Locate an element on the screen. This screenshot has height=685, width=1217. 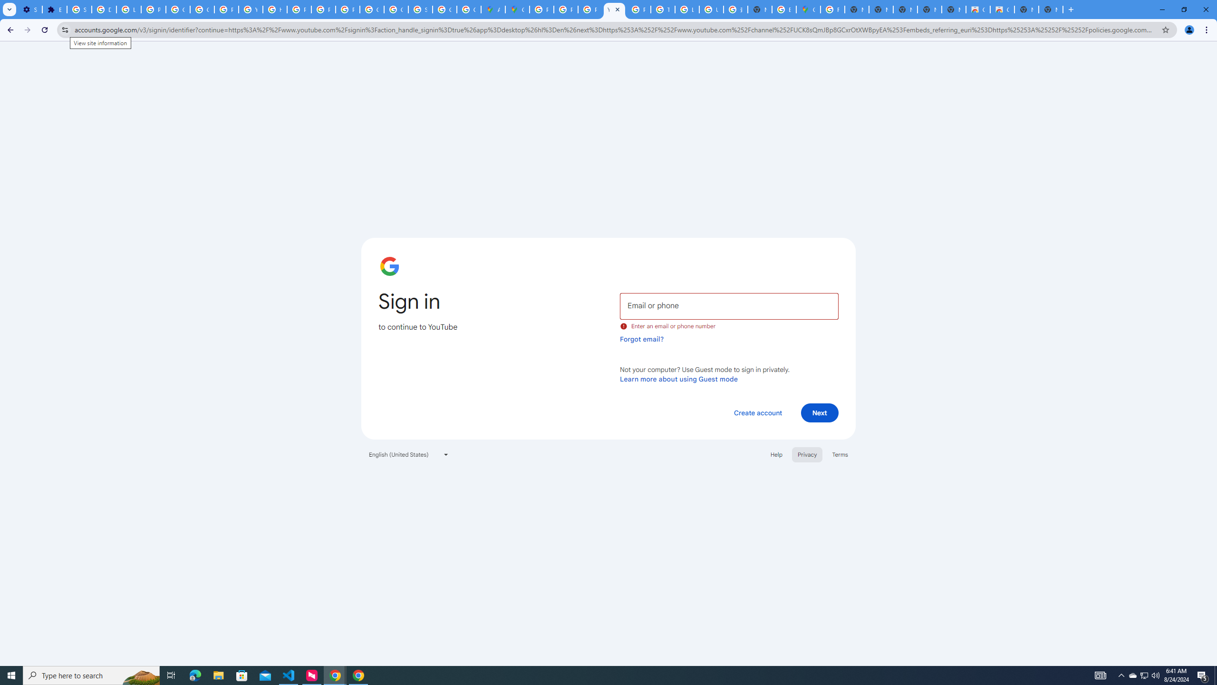
Create your Google Account is located at coordinates (469, 10).